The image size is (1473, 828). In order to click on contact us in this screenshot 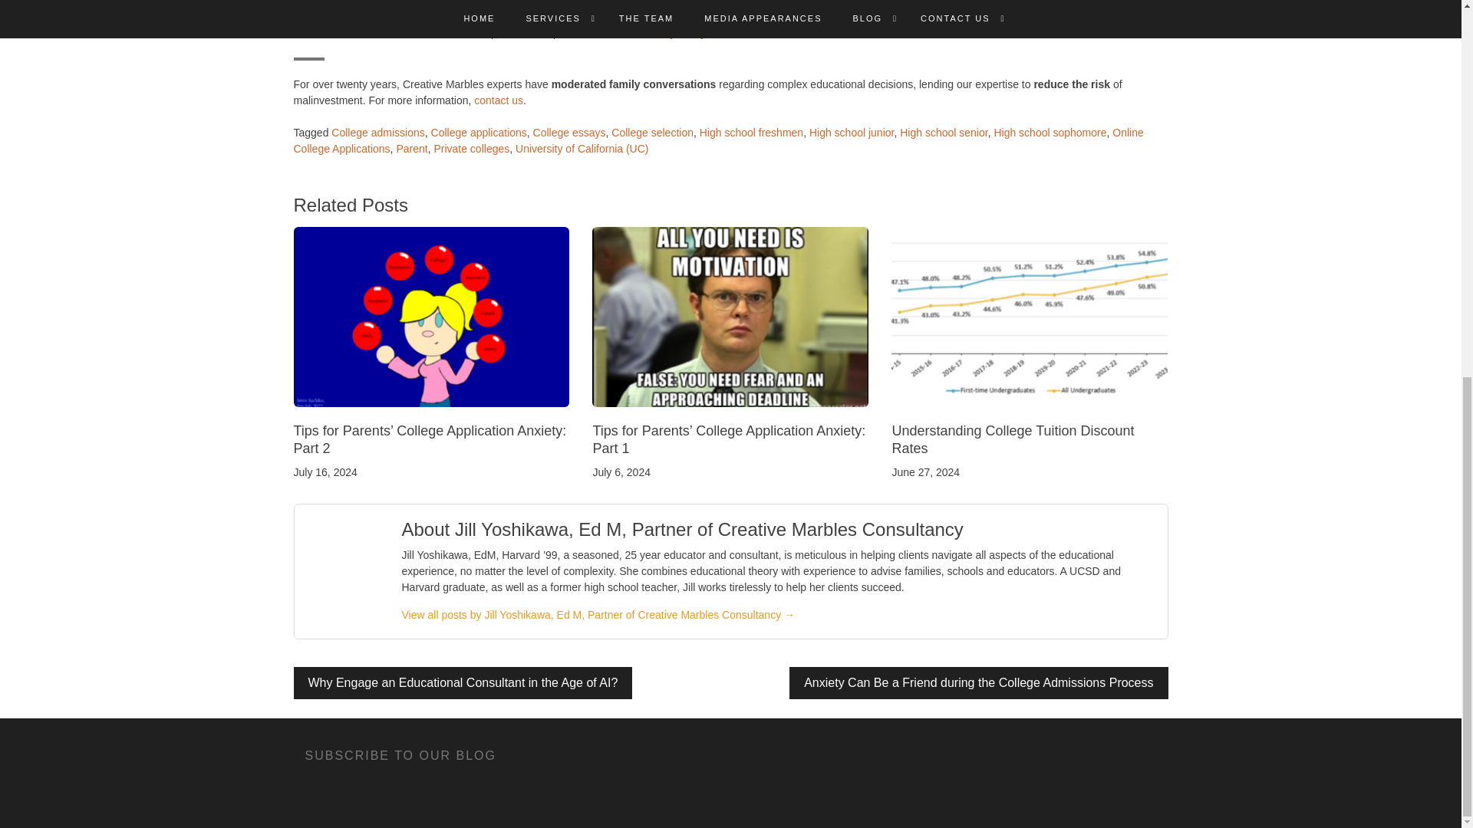, I will do `click(499, 100)`.